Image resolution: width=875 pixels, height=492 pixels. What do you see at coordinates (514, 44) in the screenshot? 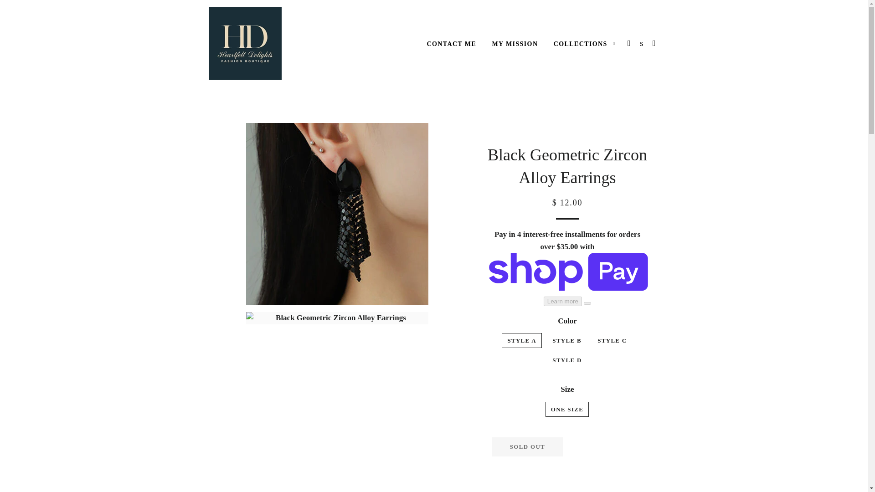
I see `MY MISSION` at bounding box center [514, 44].